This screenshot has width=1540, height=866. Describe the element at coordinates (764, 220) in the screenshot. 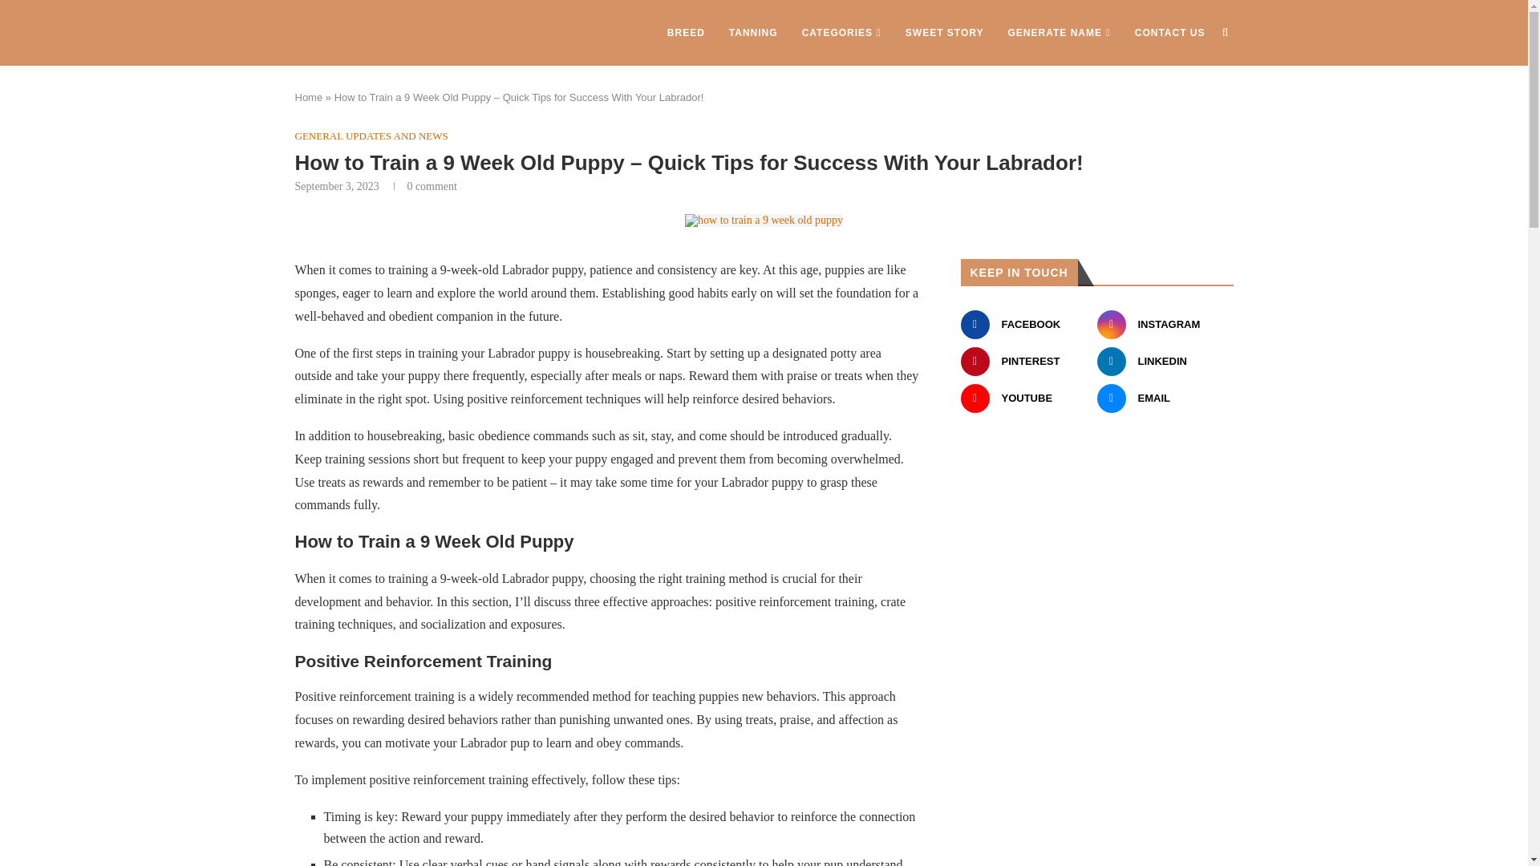

I see `how to train a 9 week old puppy` at that location.